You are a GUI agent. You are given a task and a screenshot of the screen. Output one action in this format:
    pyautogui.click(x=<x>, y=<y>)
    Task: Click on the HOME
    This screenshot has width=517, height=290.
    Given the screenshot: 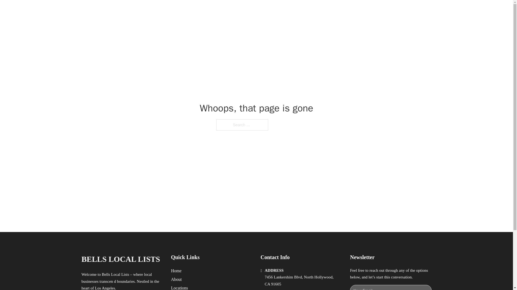 What is the action you would take?
    pyautogui.click(x=326, y=10)
    